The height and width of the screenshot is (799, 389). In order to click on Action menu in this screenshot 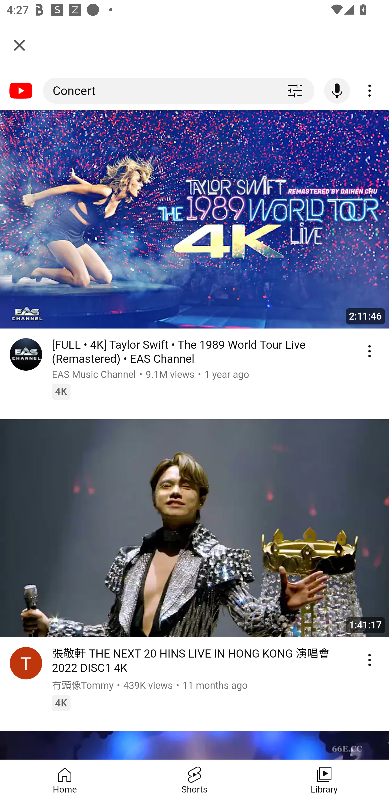, I will do `click(370, 351)`.